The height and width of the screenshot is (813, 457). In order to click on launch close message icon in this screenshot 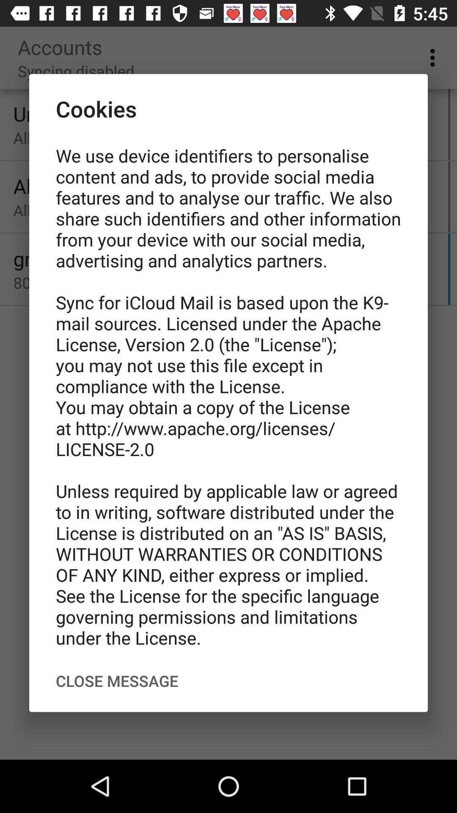, I will do `click(117, 681)`.